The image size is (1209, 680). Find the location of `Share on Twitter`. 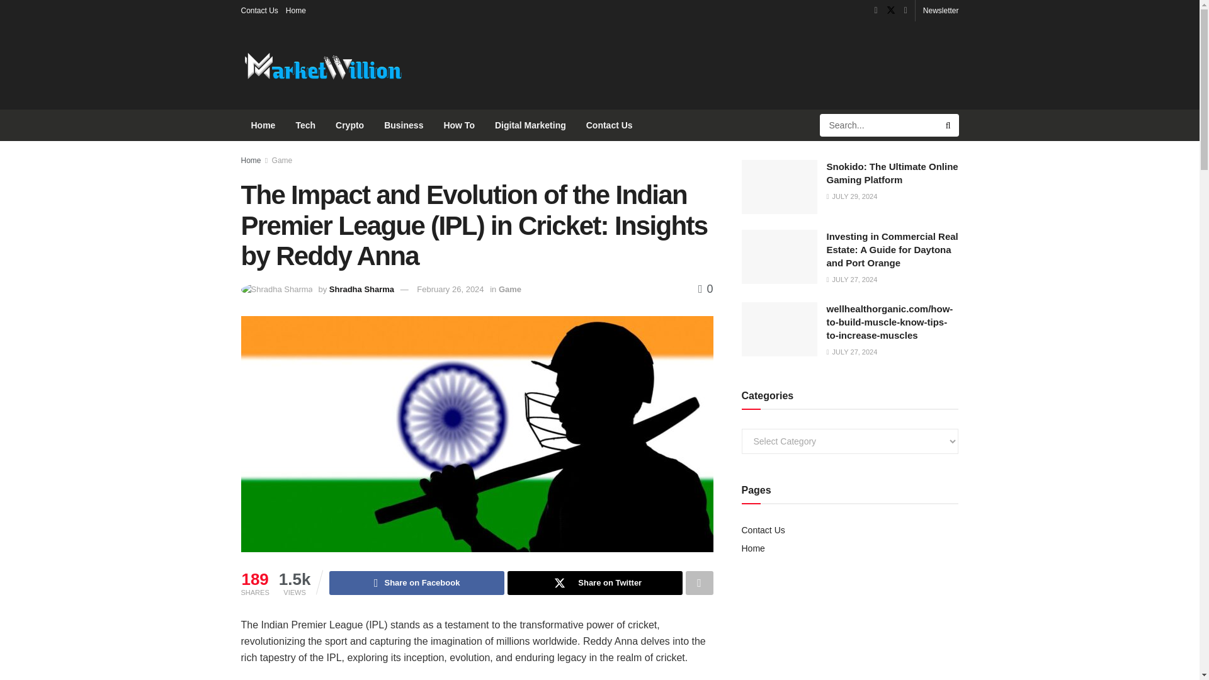

Share on Twitter is located at coordinates (595, 583).